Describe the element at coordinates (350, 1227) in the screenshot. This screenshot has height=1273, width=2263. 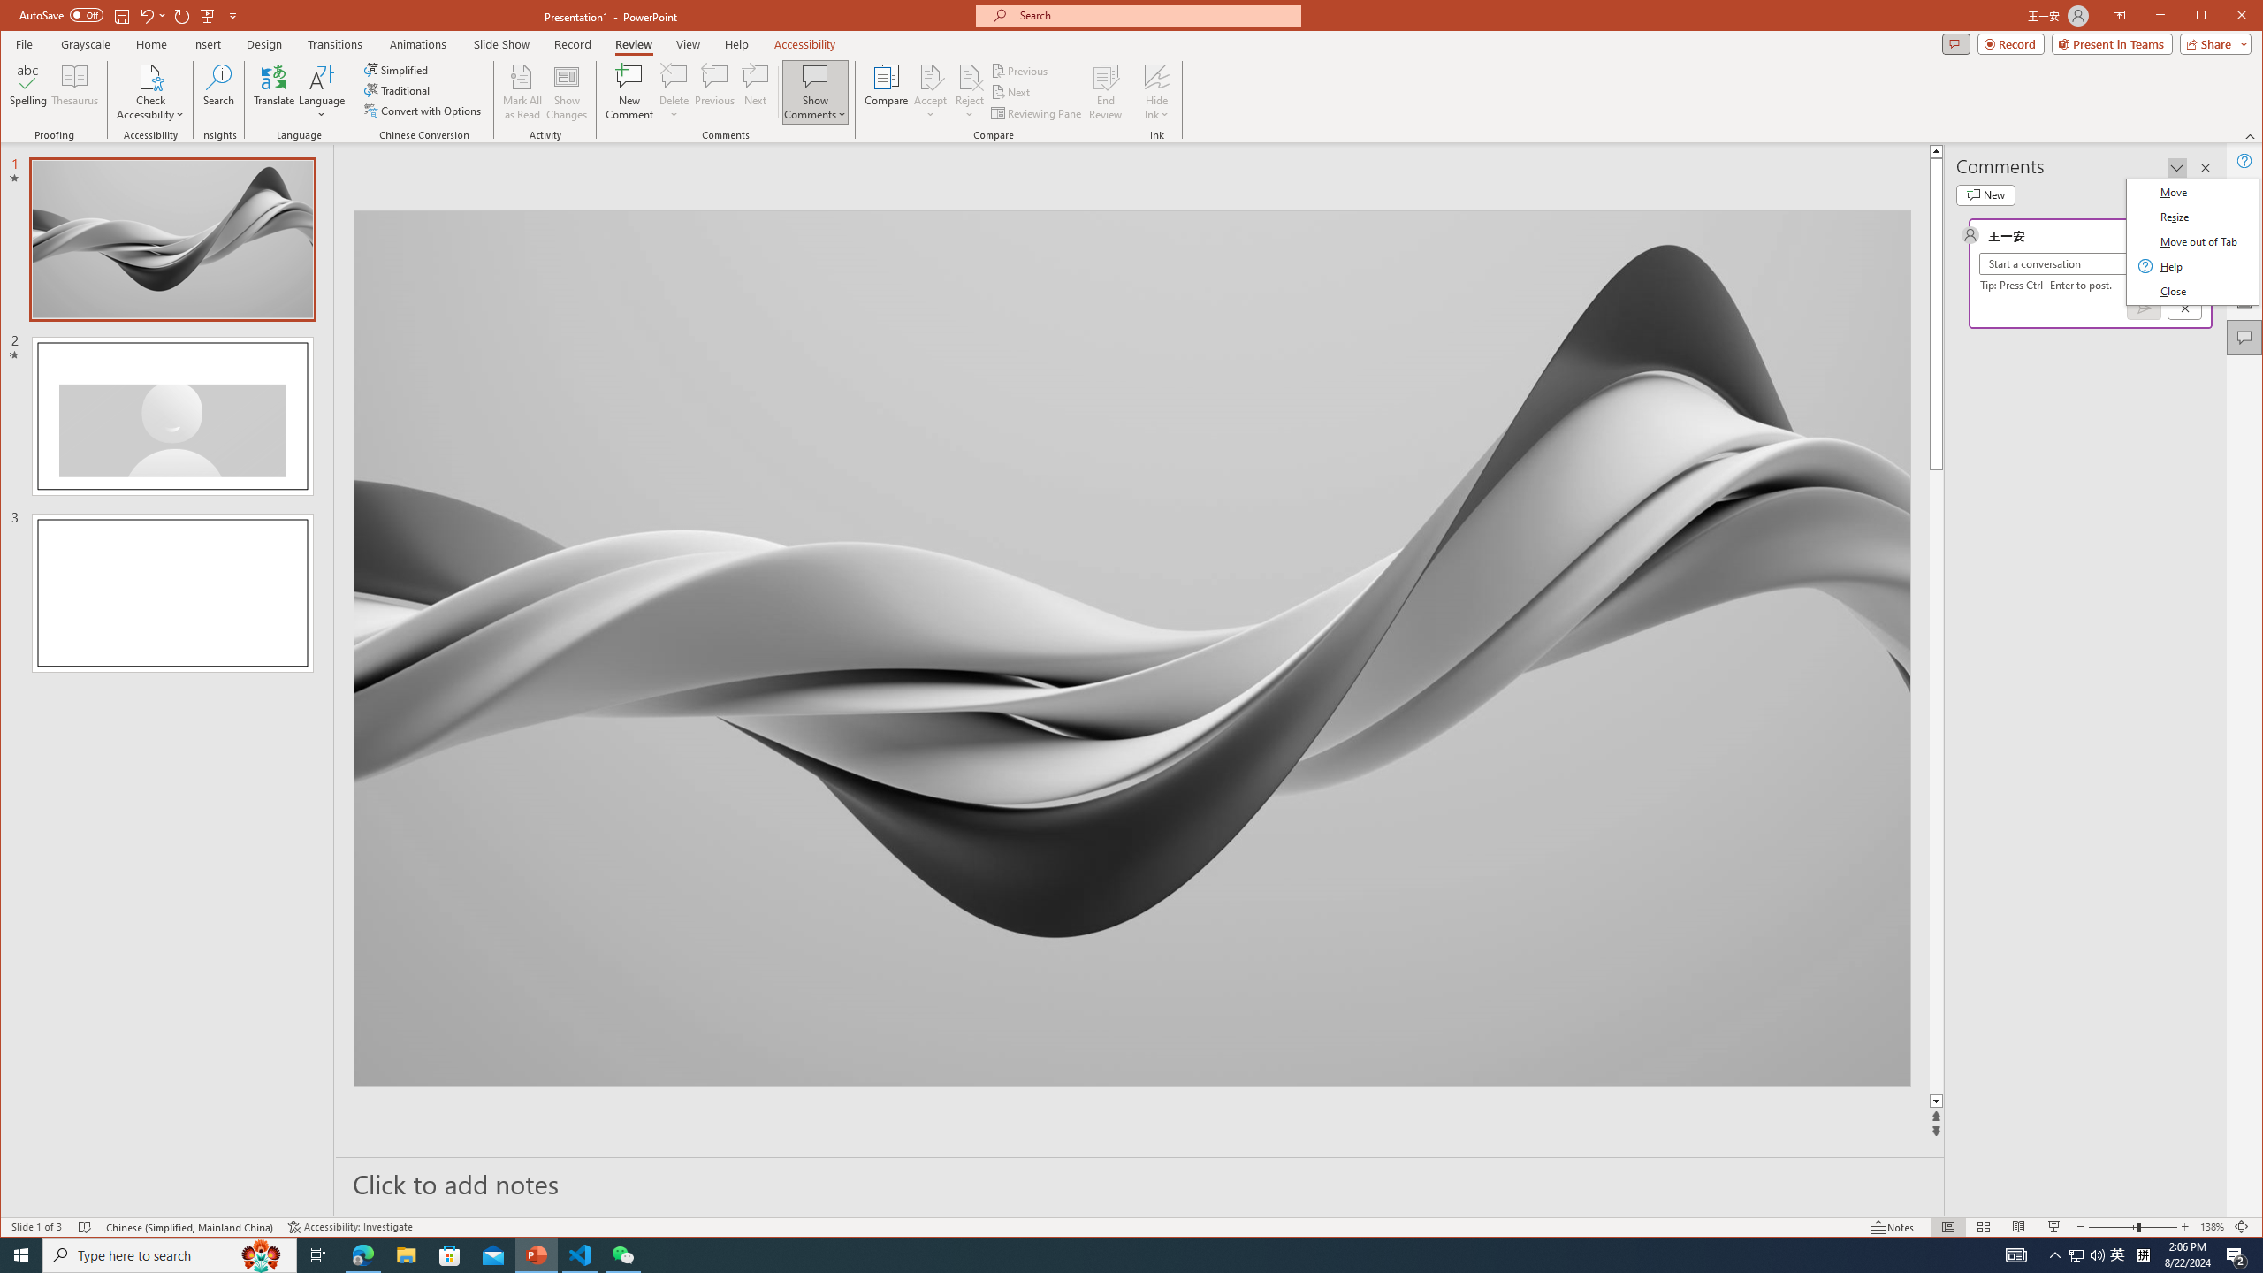
I see `Accessibility Checker Accessibility: Investigate` at that location.